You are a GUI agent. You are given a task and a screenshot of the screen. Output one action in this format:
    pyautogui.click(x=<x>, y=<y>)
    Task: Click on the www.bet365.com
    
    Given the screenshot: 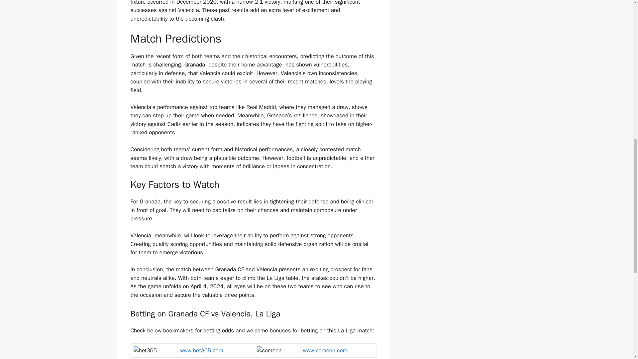 What is the action you would take?
    pyautogui.click(x=201, y=350)
    